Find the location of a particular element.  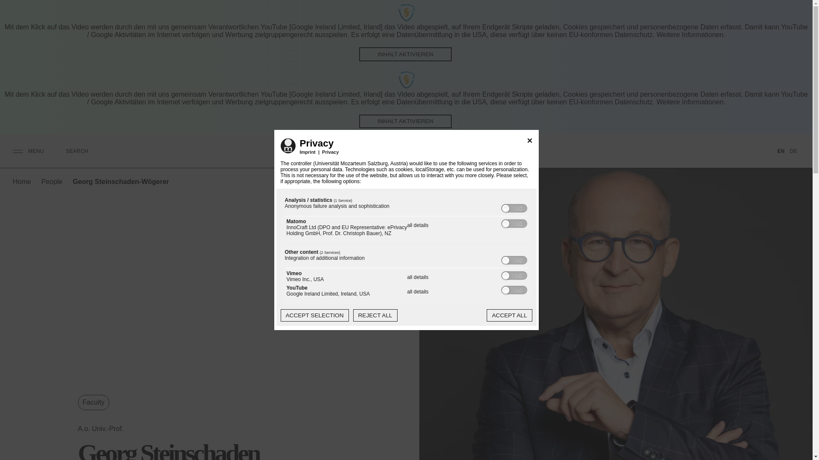

Weitere Informationen is located at coordinates (690, 34).